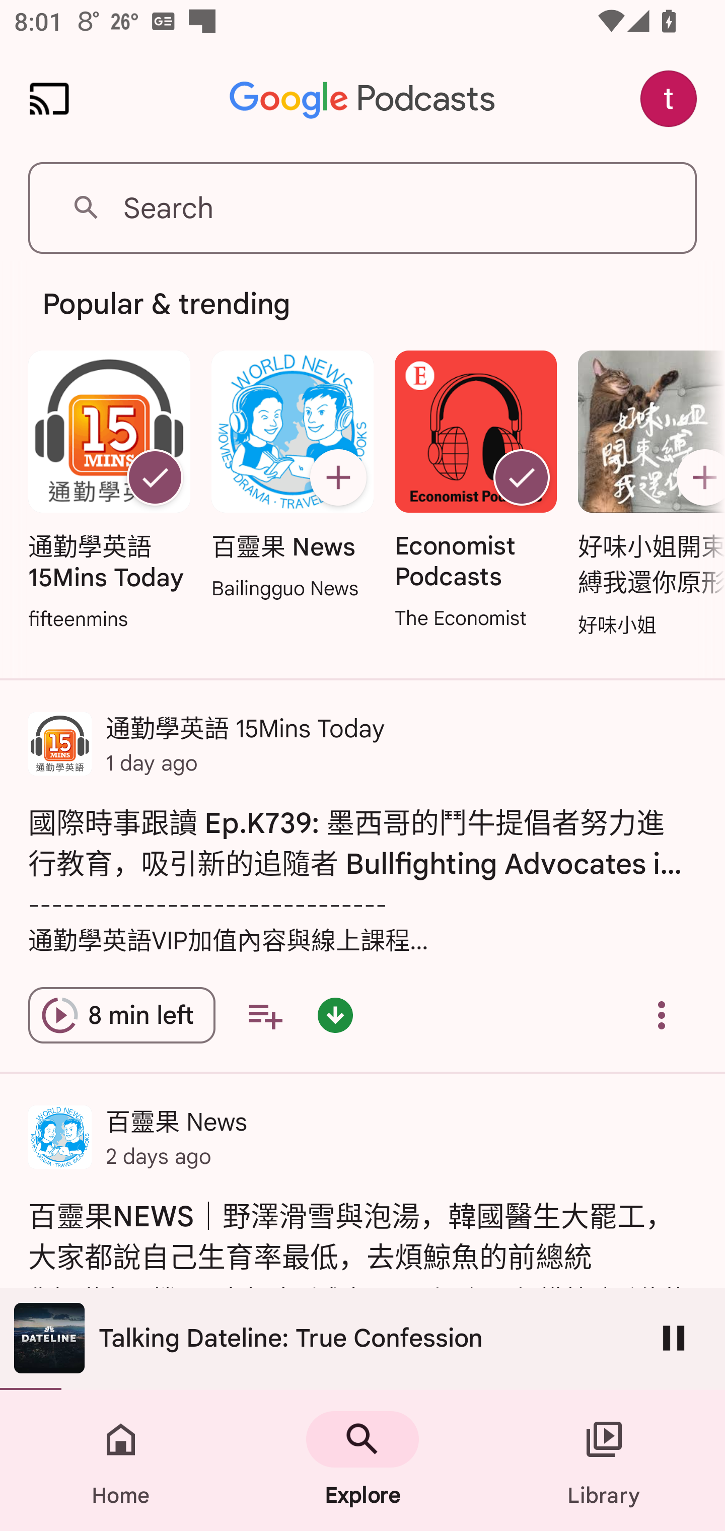  Describe the element at coordinates (522, 477) in the screenshot. I see `Unsubscribe` at that location.